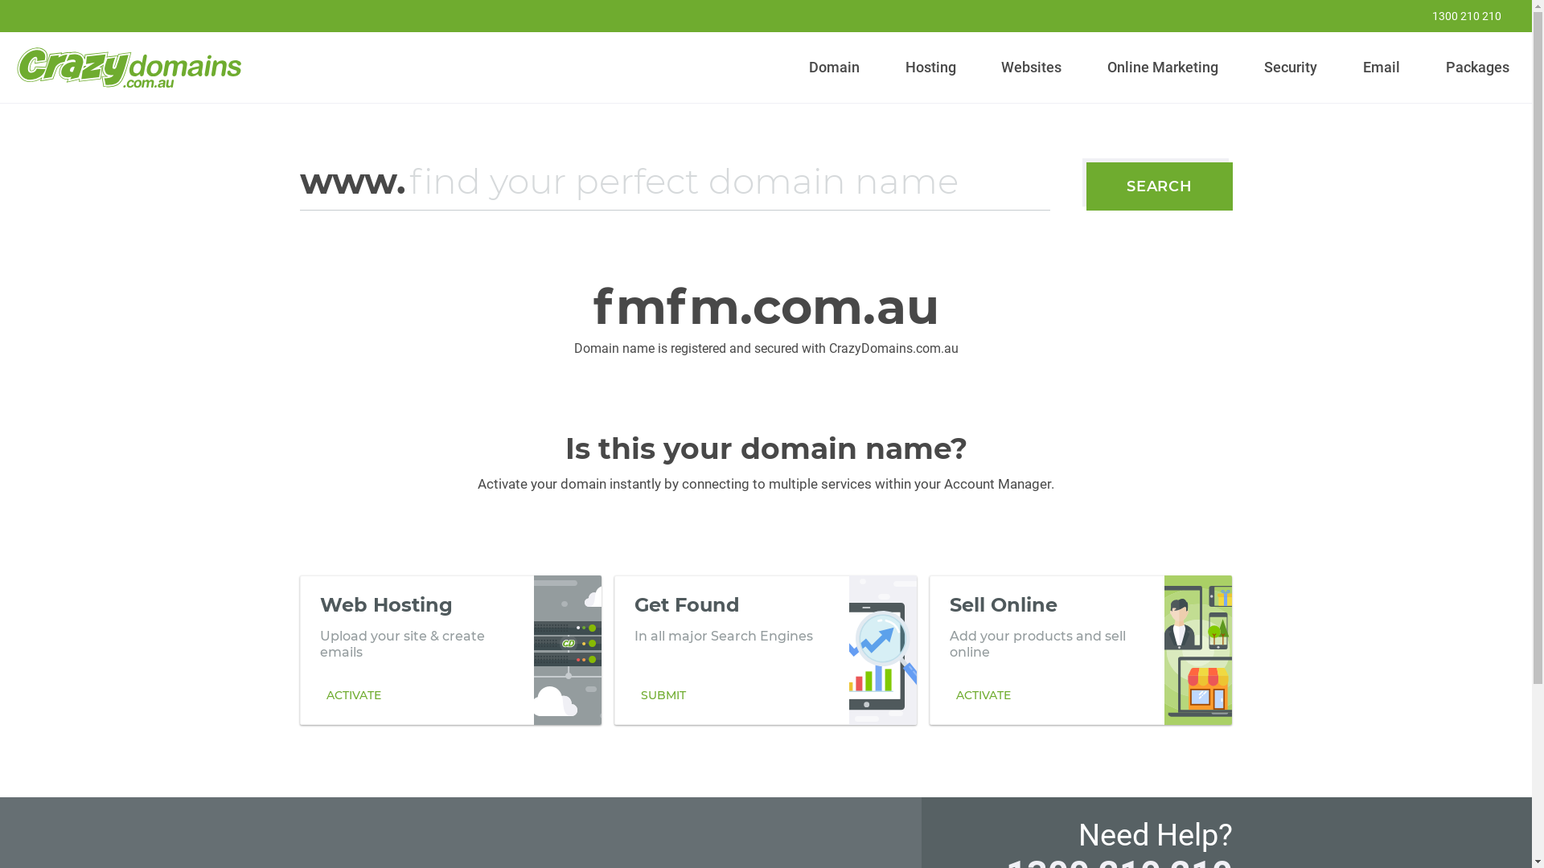 The width and height of the screenshot is (1544, 868). Describe the element at coordinates (450, 650) in the screenshot. I see `Web Hosting
Upload your site & create emails
ACTIVATE` at that location.